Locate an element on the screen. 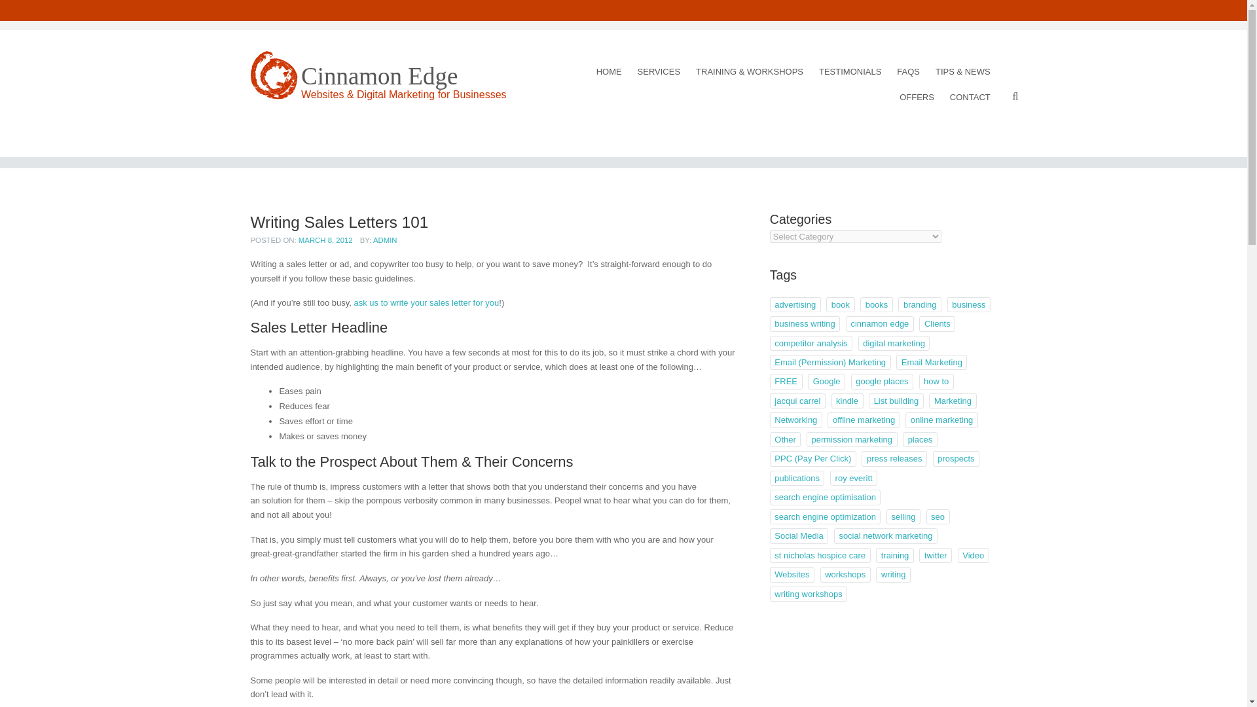 The height and width of the screenshot is (707, 1257). MARCH 8, 2012 is located at coordinates (326, 240).